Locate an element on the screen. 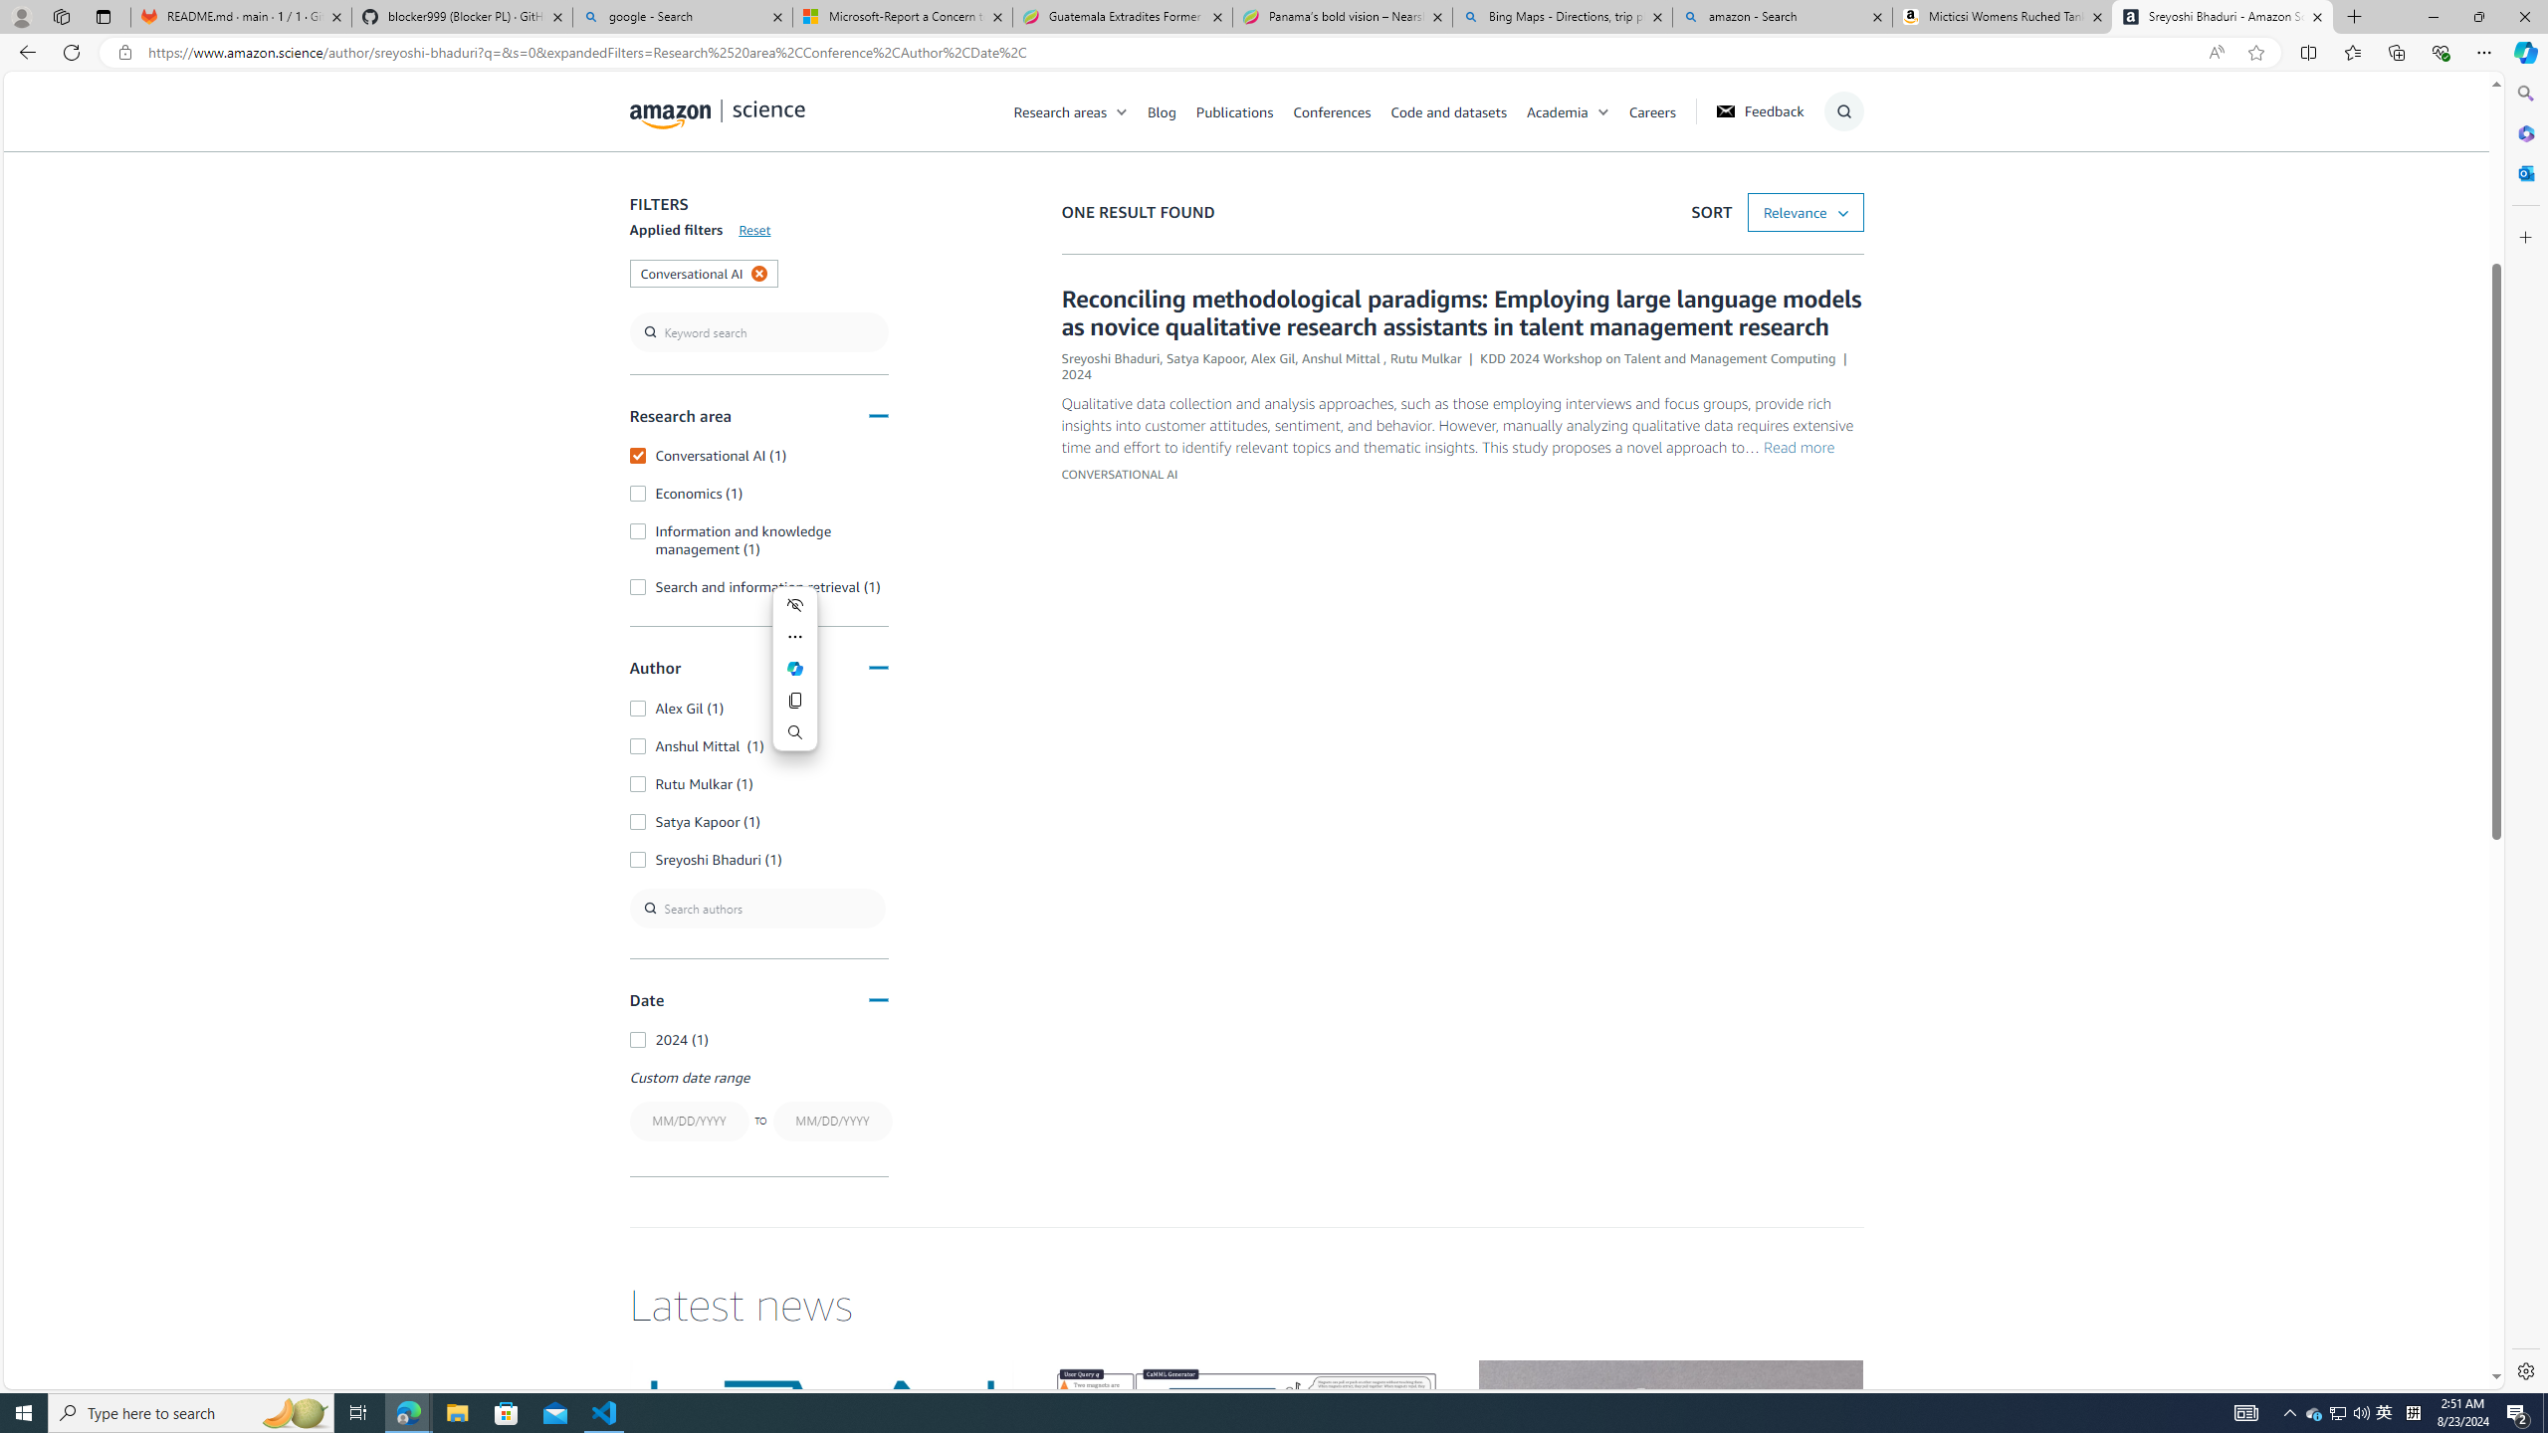 The height and width of the screenshot is (1433, 2548). Read aloud this page (Ctrl+Shift+U) is located at coordinates (2216, 53).